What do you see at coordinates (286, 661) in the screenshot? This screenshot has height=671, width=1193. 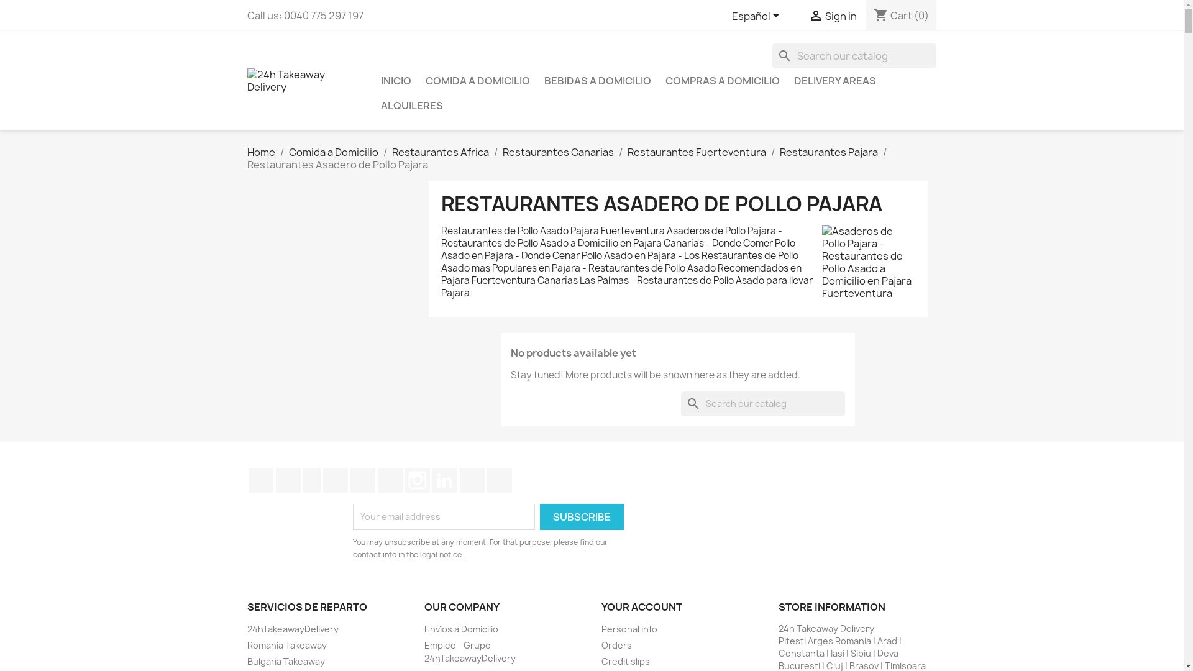 I see `Bulgaria Takeaway` at bounding box center [286, 661].